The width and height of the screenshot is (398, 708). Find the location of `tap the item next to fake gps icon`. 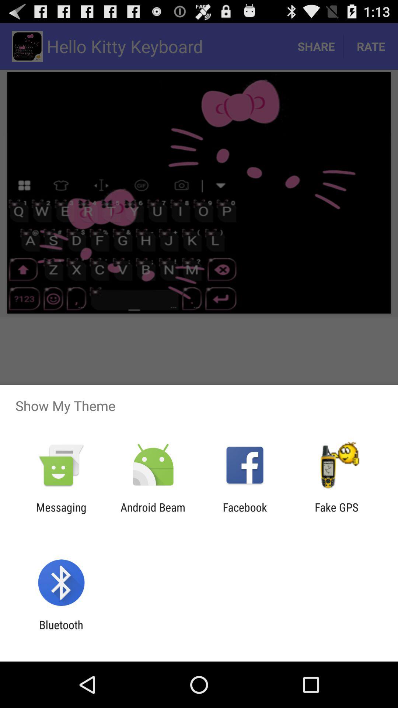

tap the item next to fake gps icon is located at coordinates (245, 514).